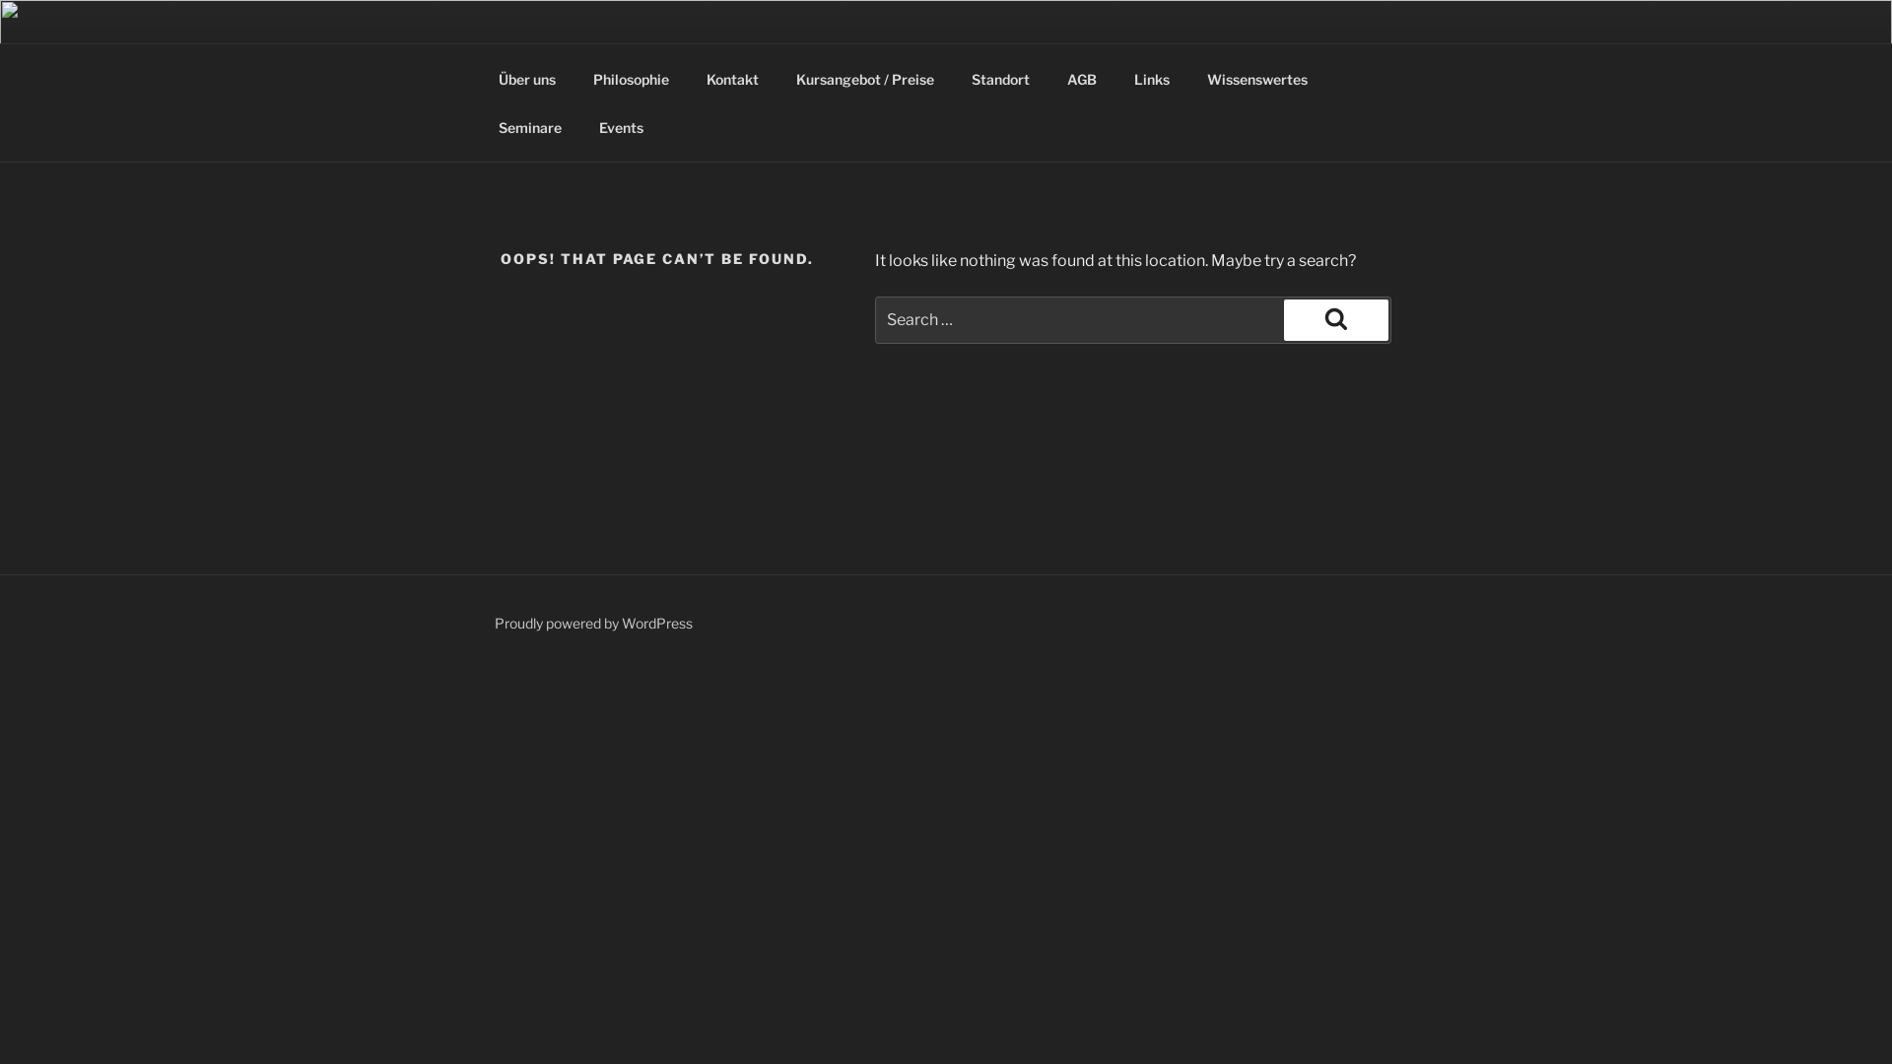 This screenshot has height=1064, width=1892. I want to click on Search, so click(1336, 320).